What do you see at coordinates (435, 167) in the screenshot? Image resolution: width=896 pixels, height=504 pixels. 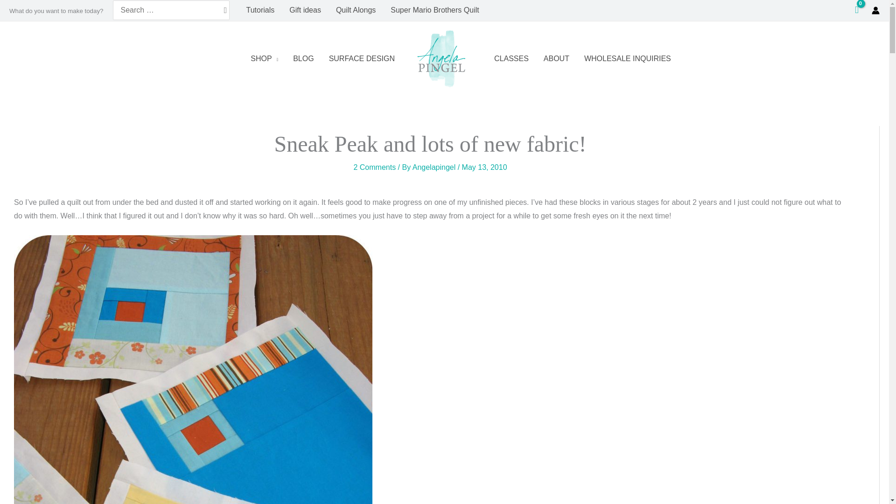 I see `View all posts by Angelapingel` at bounding box center [435, 167].